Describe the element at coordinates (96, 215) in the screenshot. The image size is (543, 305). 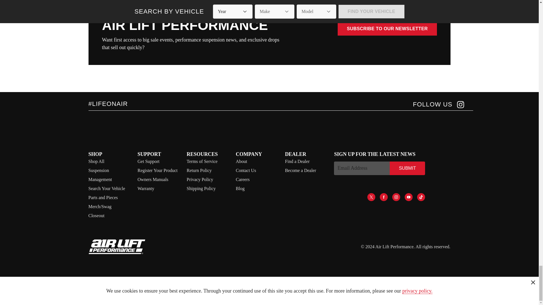
I see `Closeout` at that location.